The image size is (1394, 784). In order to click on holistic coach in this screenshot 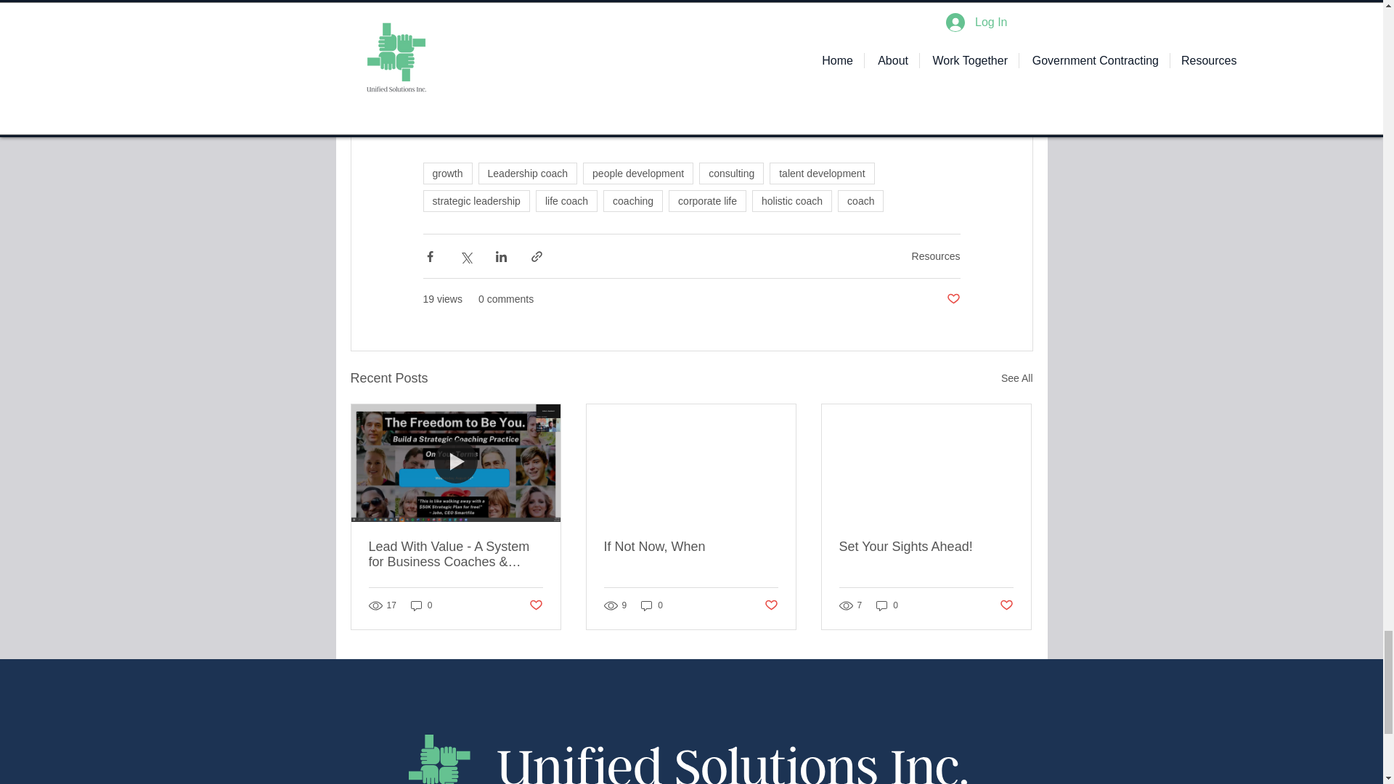, I will do `click(792, 200)`.